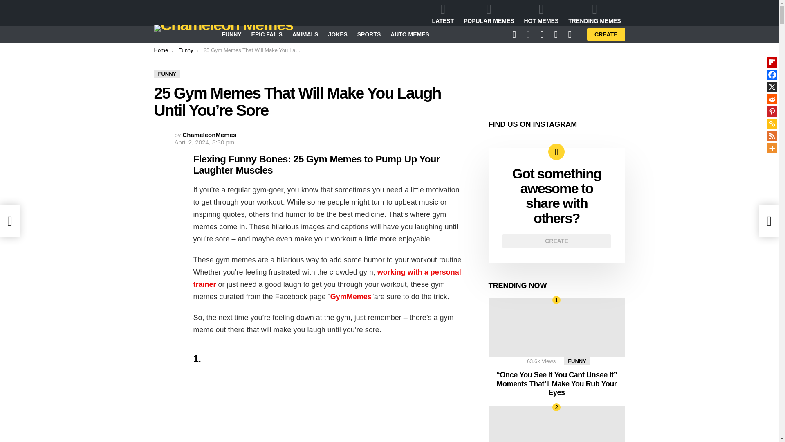  I want to click on AUTO MEMES, so click(410, 34).